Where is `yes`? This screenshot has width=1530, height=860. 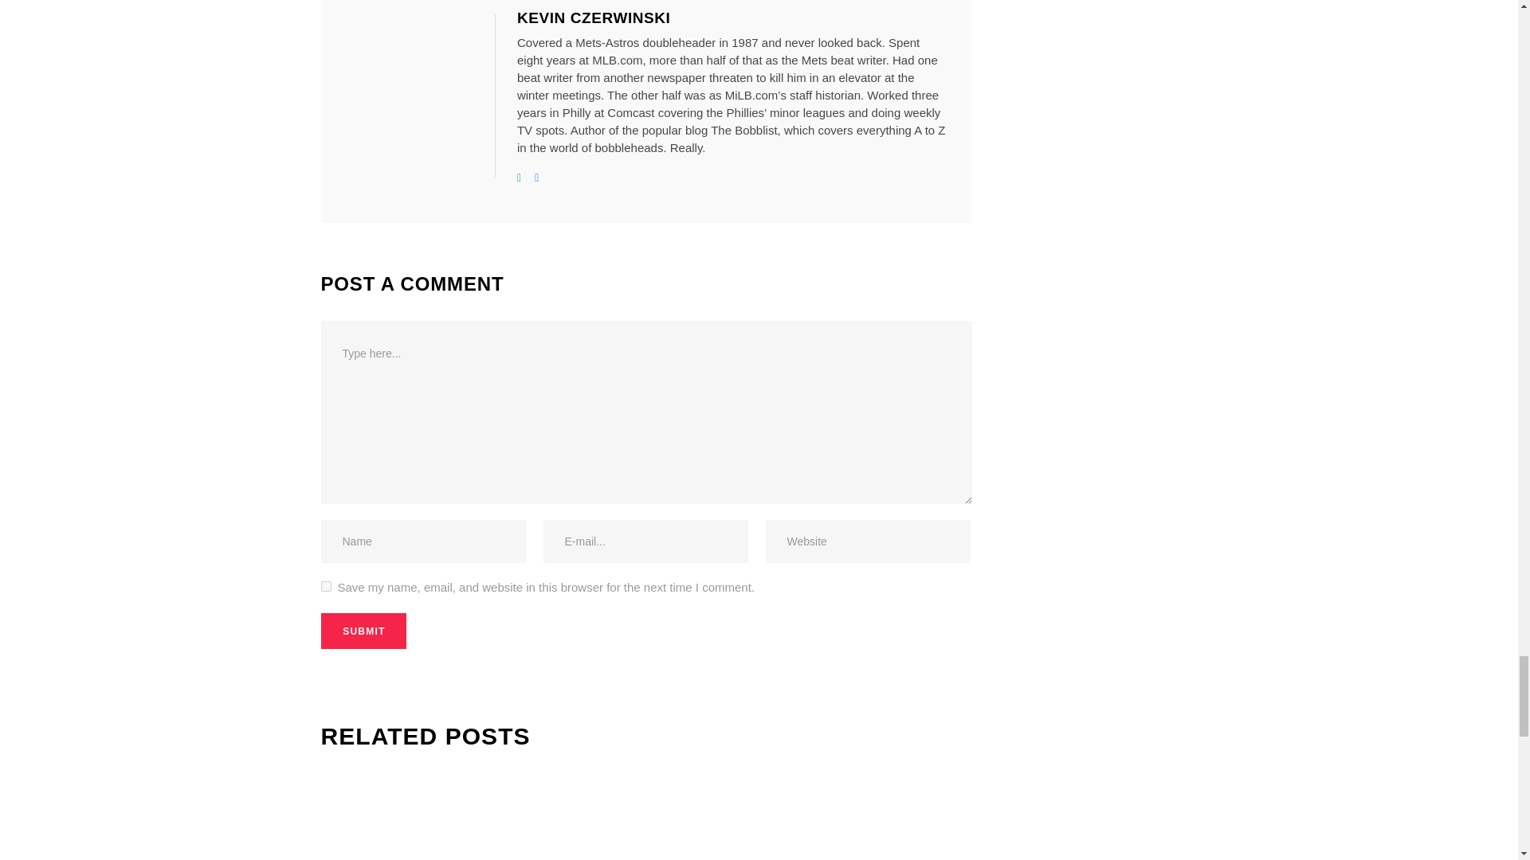 yes is located at coordinates (325, 586).